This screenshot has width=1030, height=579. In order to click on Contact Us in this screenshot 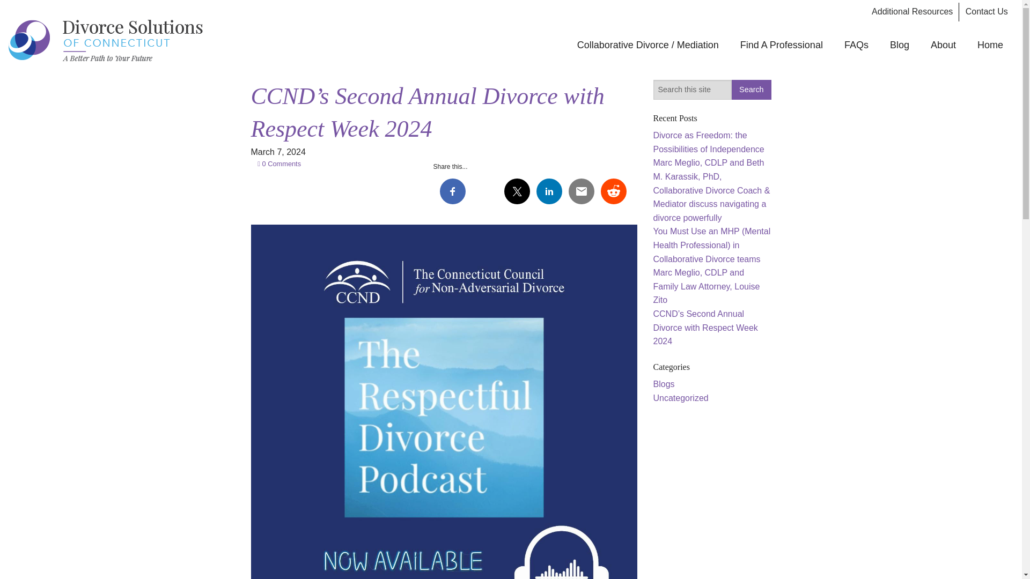, I will do `click(986, 12)`.